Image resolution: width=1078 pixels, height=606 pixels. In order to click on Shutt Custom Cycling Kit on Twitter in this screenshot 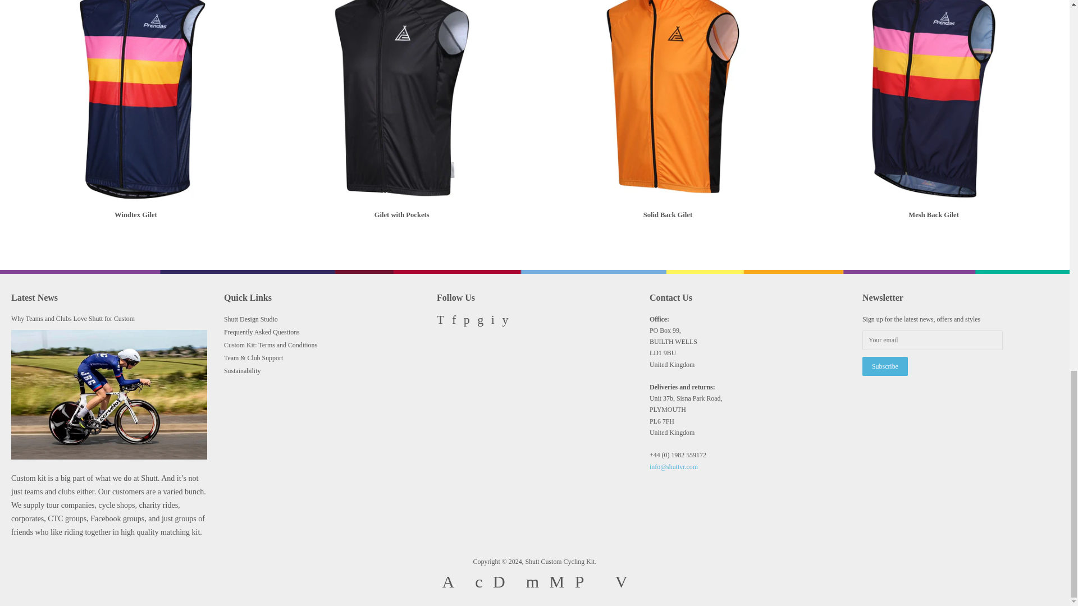, I will do `click(440, 321)`.